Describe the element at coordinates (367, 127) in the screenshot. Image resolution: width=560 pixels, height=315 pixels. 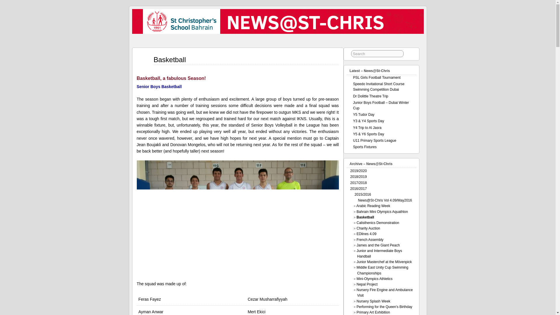
I see `Y4 Trip to Al Jasra` at that location.